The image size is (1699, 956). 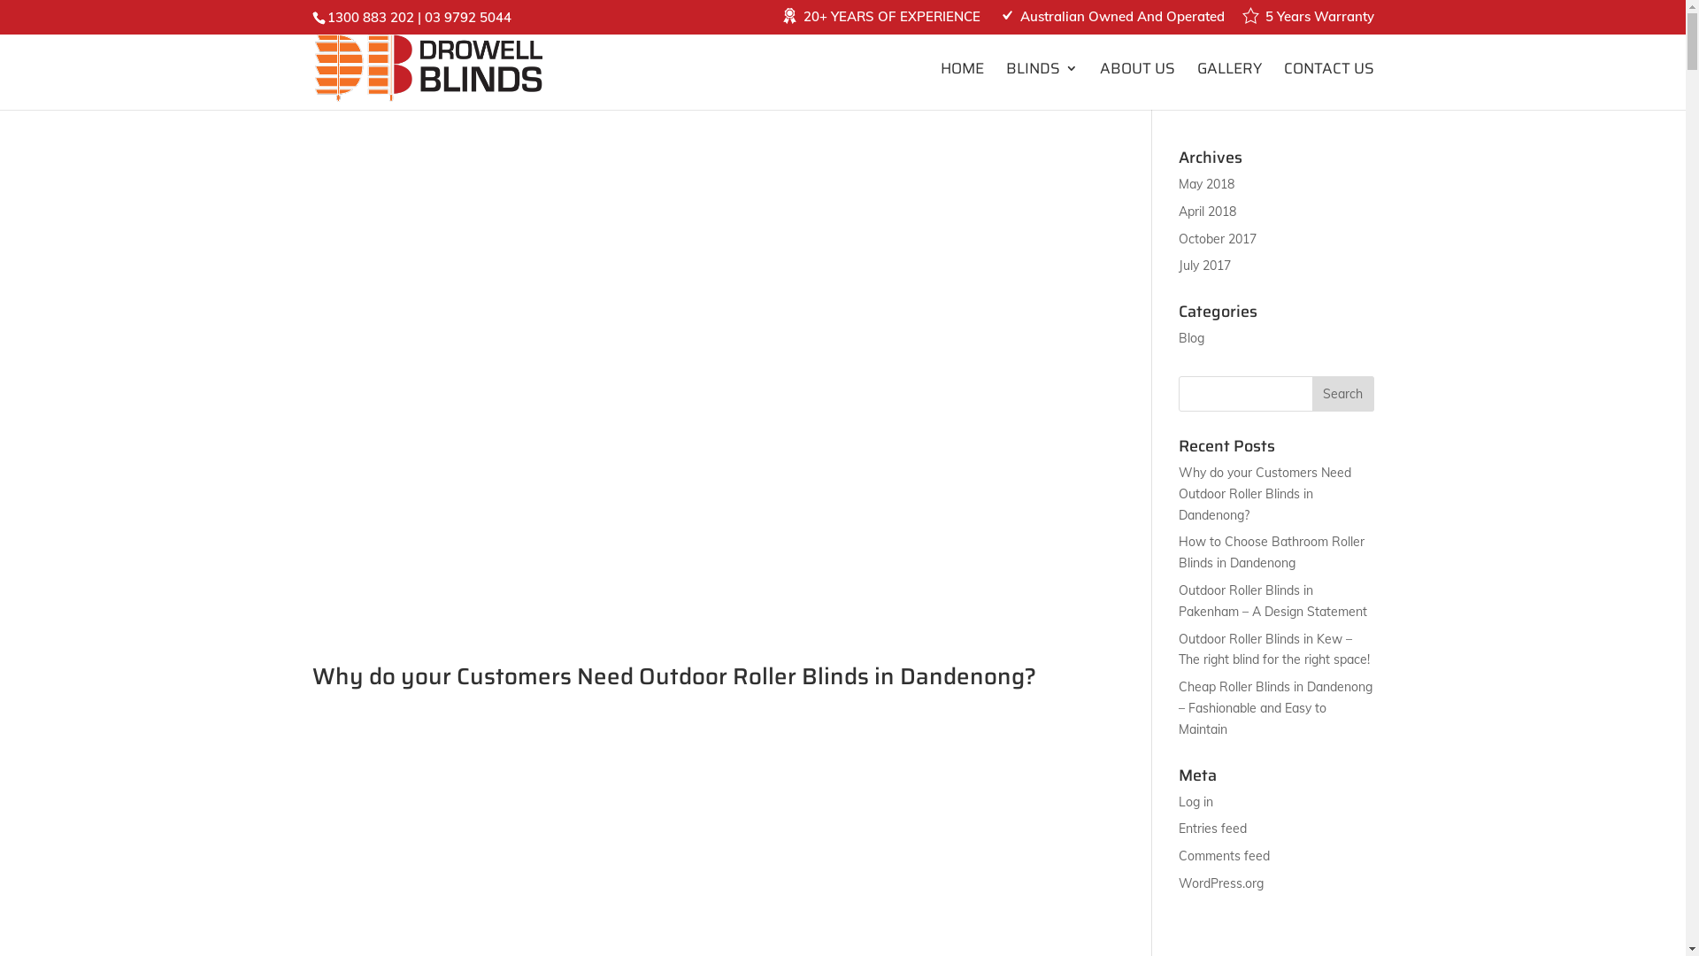 I want to click on 03 9792 5044, so click(x=468, y=18).